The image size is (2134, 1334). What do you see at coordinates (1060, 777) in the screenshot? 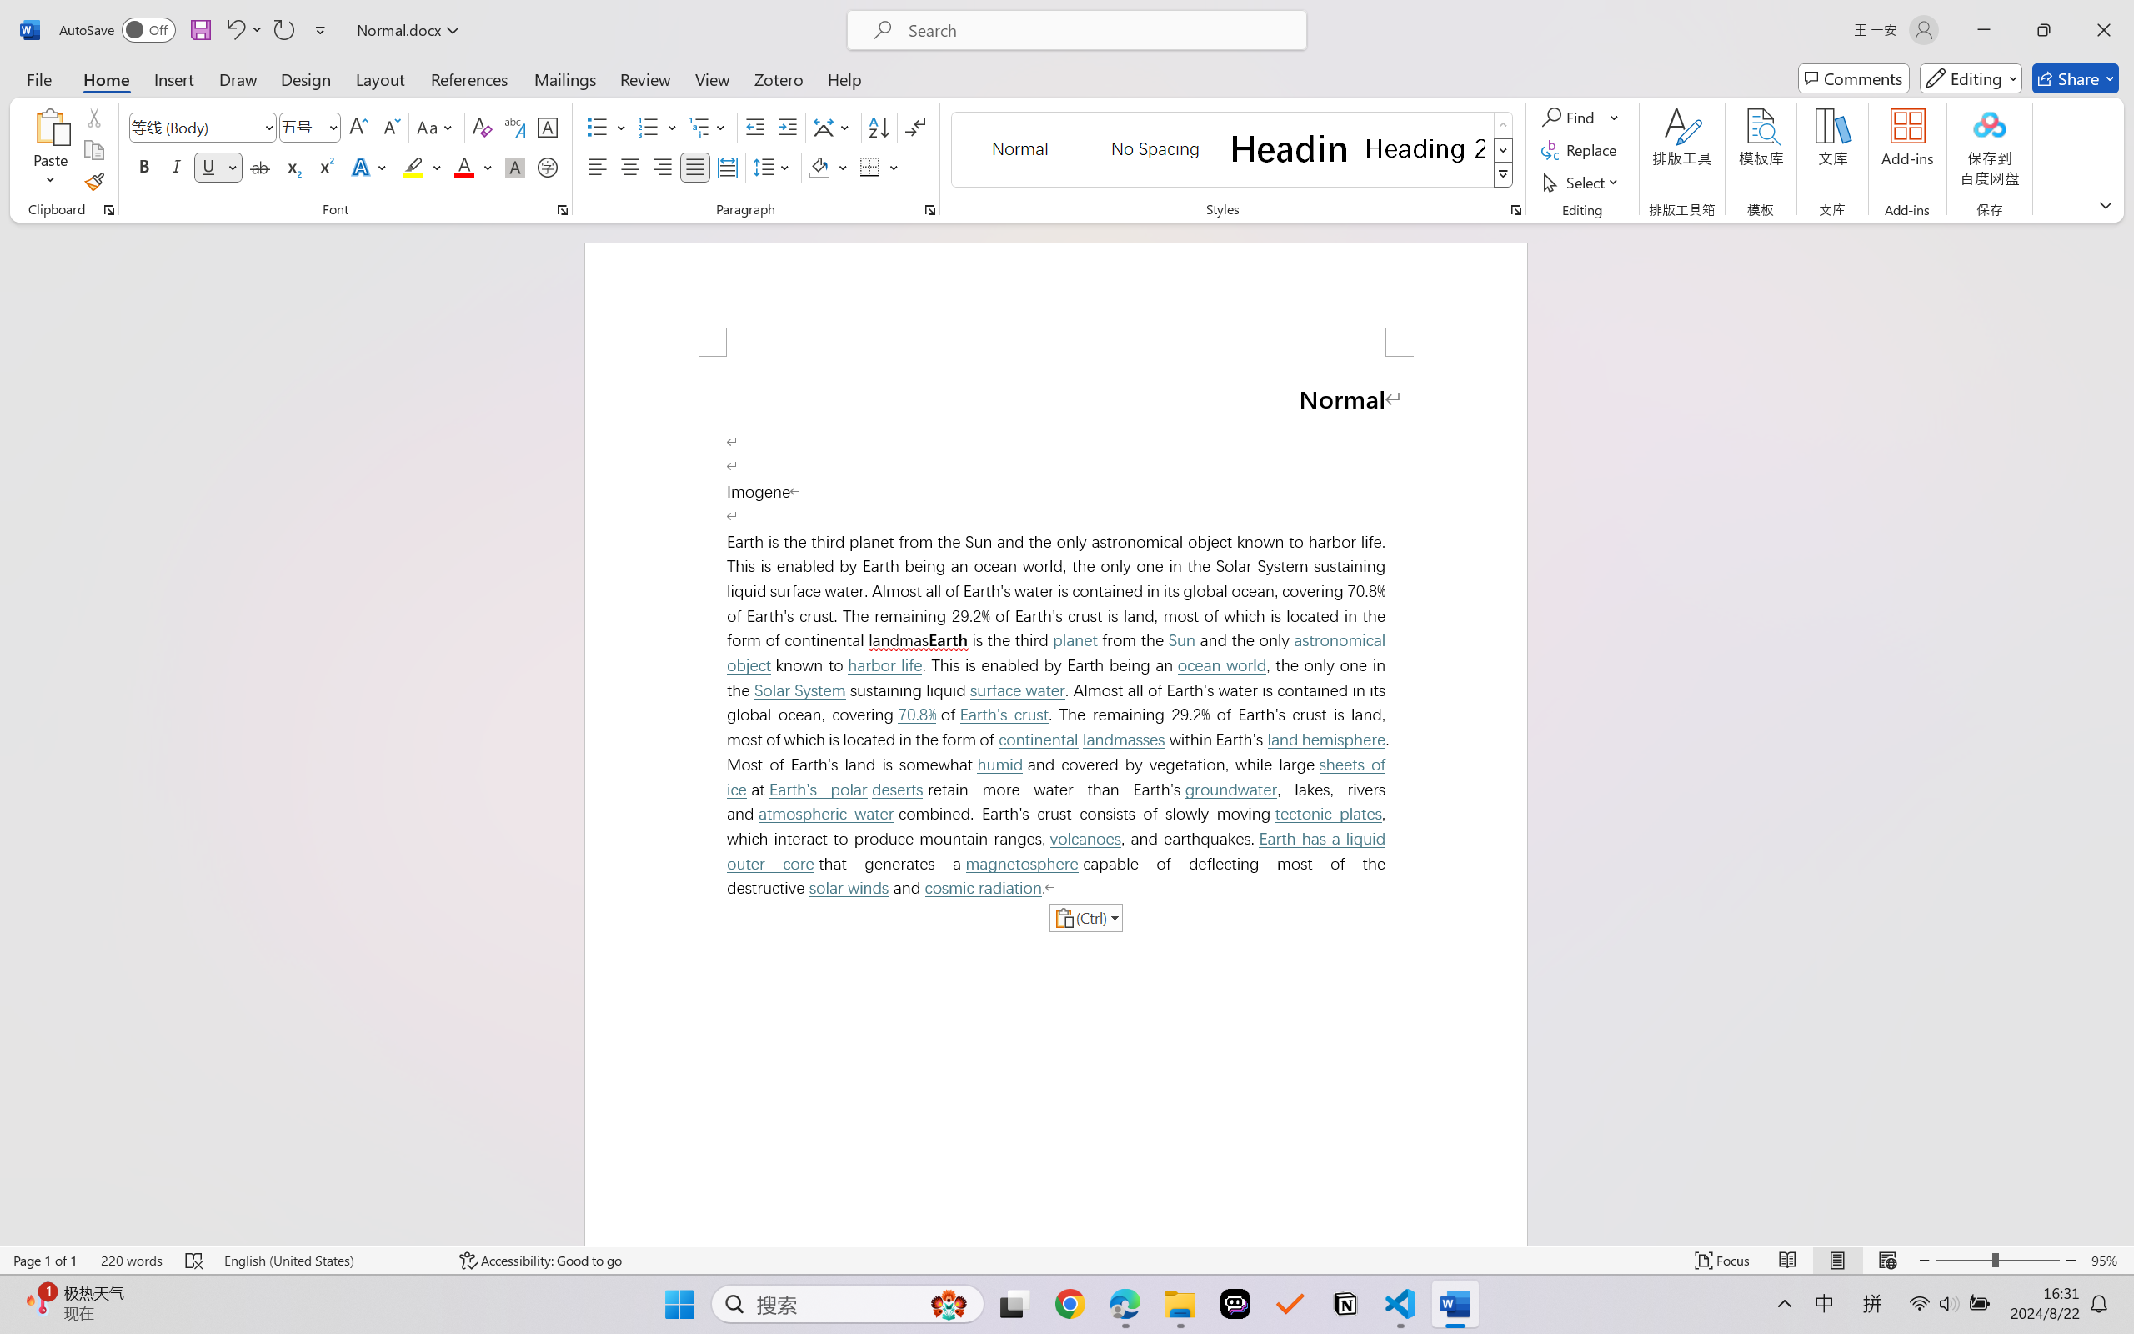
I see `sheets of ice` at bounding box center [1060, 777].